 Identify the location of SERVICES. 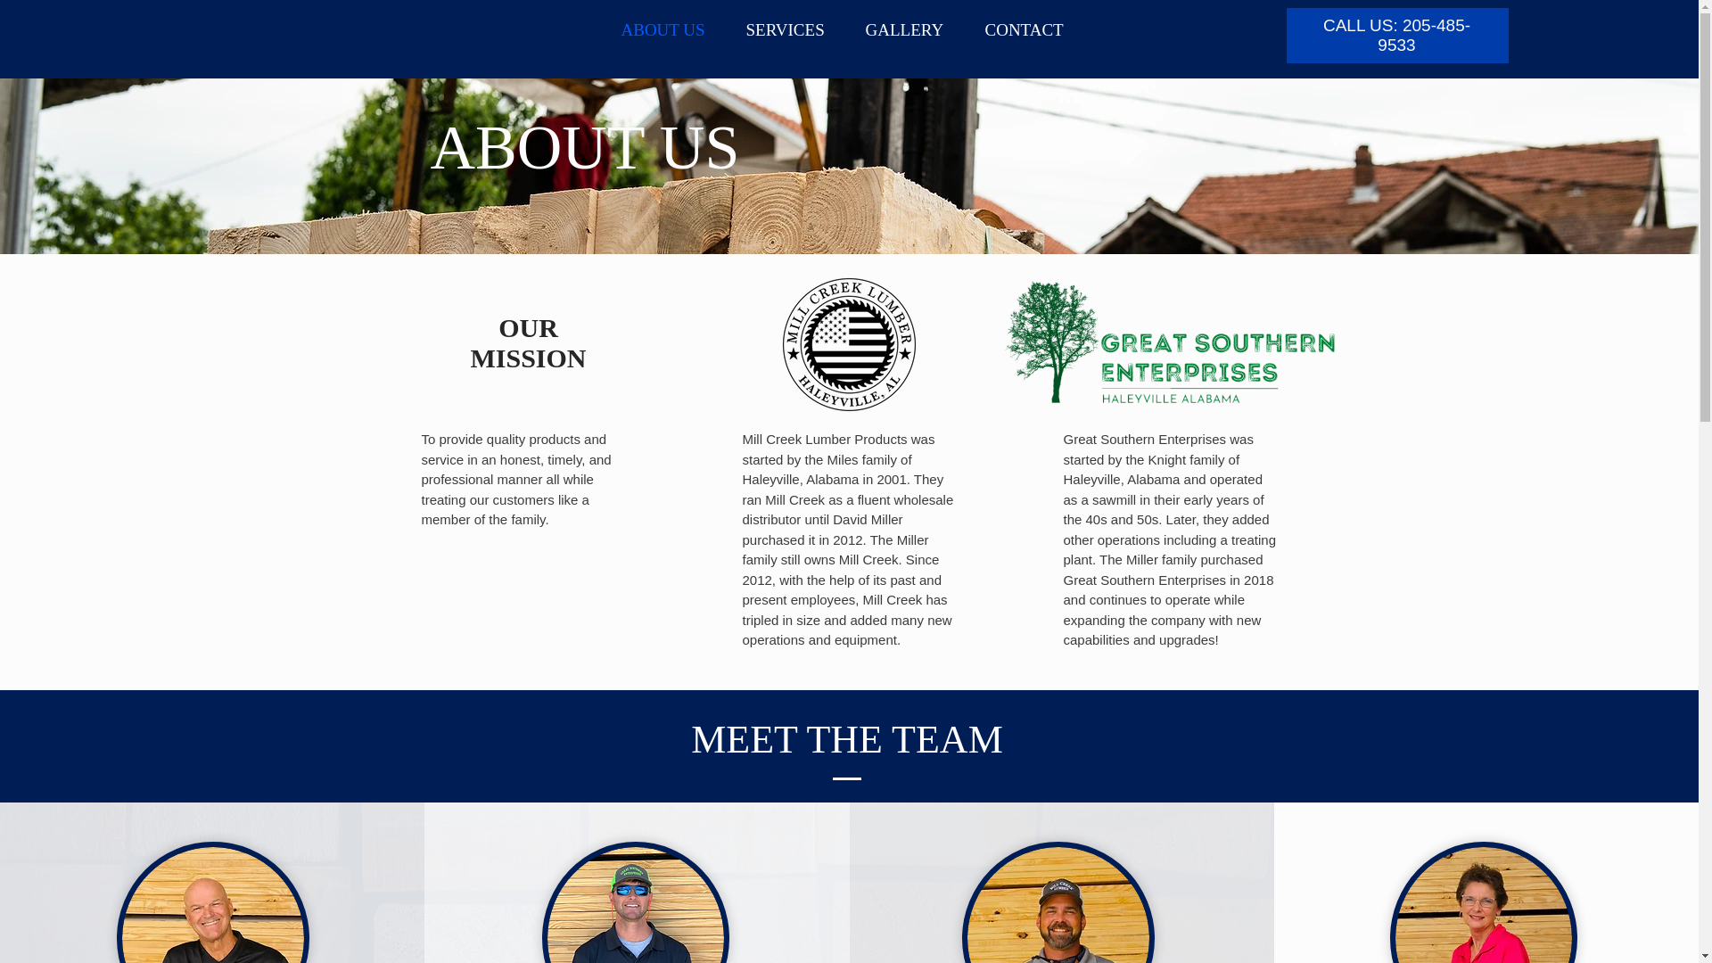
(792, 29).